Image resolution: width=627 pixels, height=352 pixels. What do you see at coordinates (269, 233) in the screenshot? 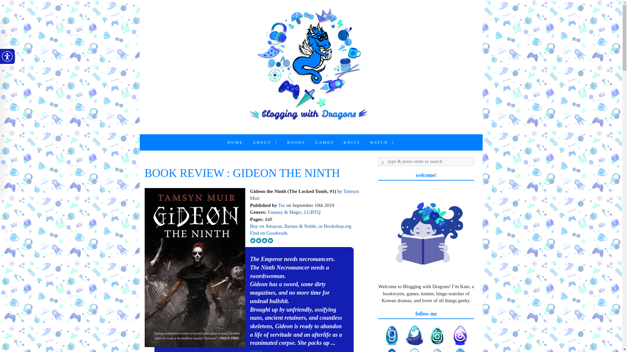
I see `Find on Goodreads` at bounding box center [269, 233].